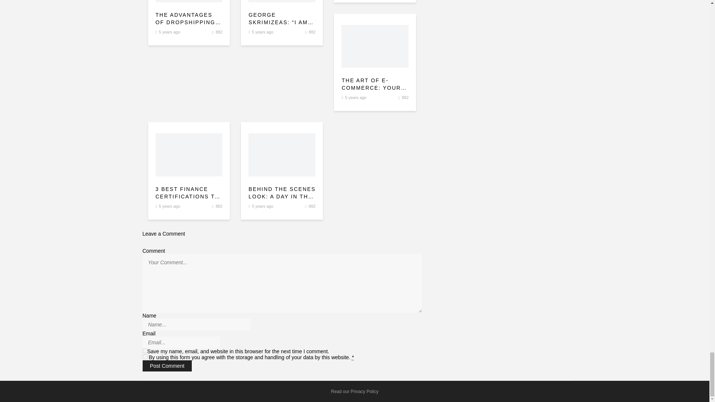  Describe the element at coordinates (219, 32) in the screenshot. I see `882` at that location.